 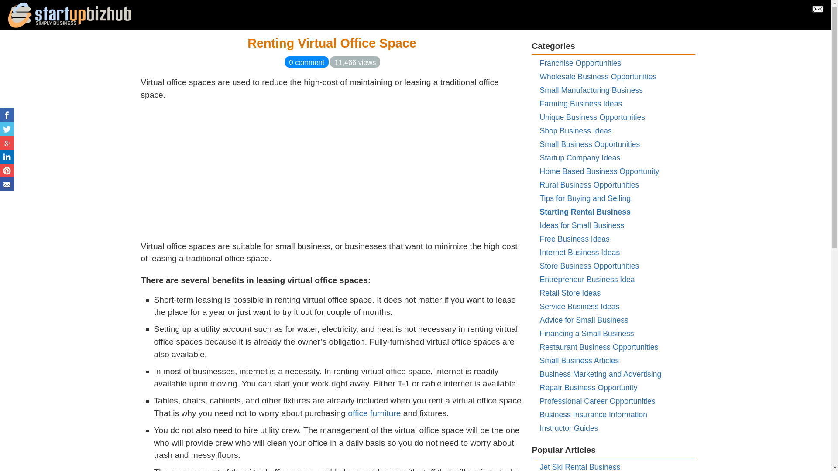 What do you see at coordinates (575, 131) in the screenshot?
I see `Shop Business Ideas` at bounding box center [575, 131].